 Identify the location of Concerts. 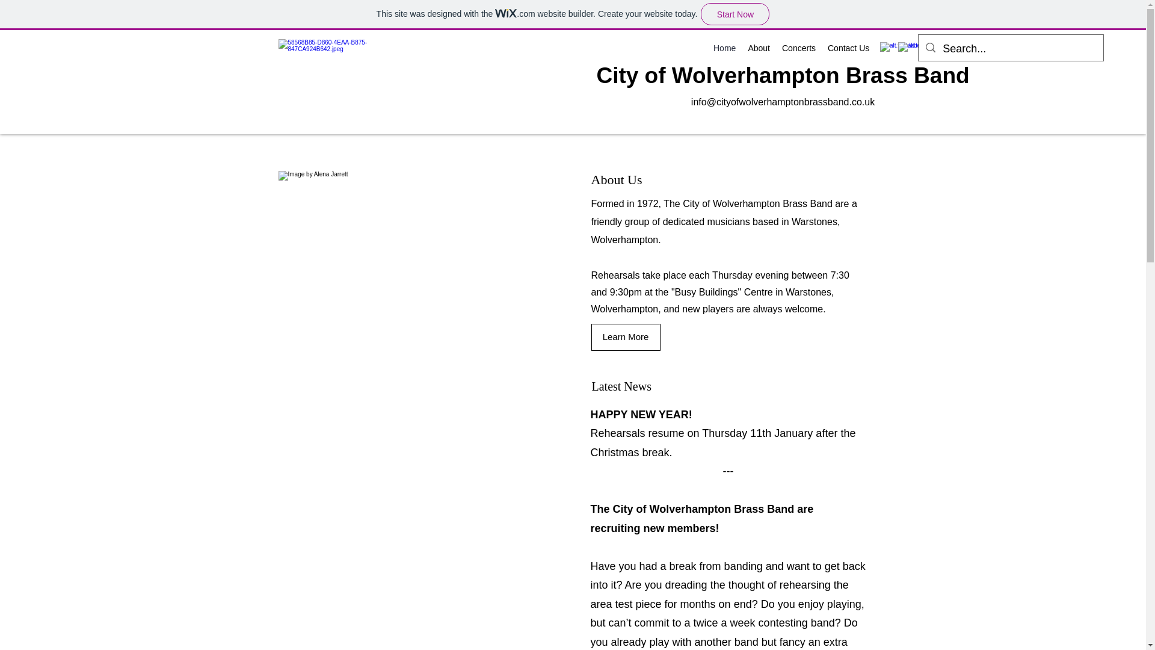
(799, 48).